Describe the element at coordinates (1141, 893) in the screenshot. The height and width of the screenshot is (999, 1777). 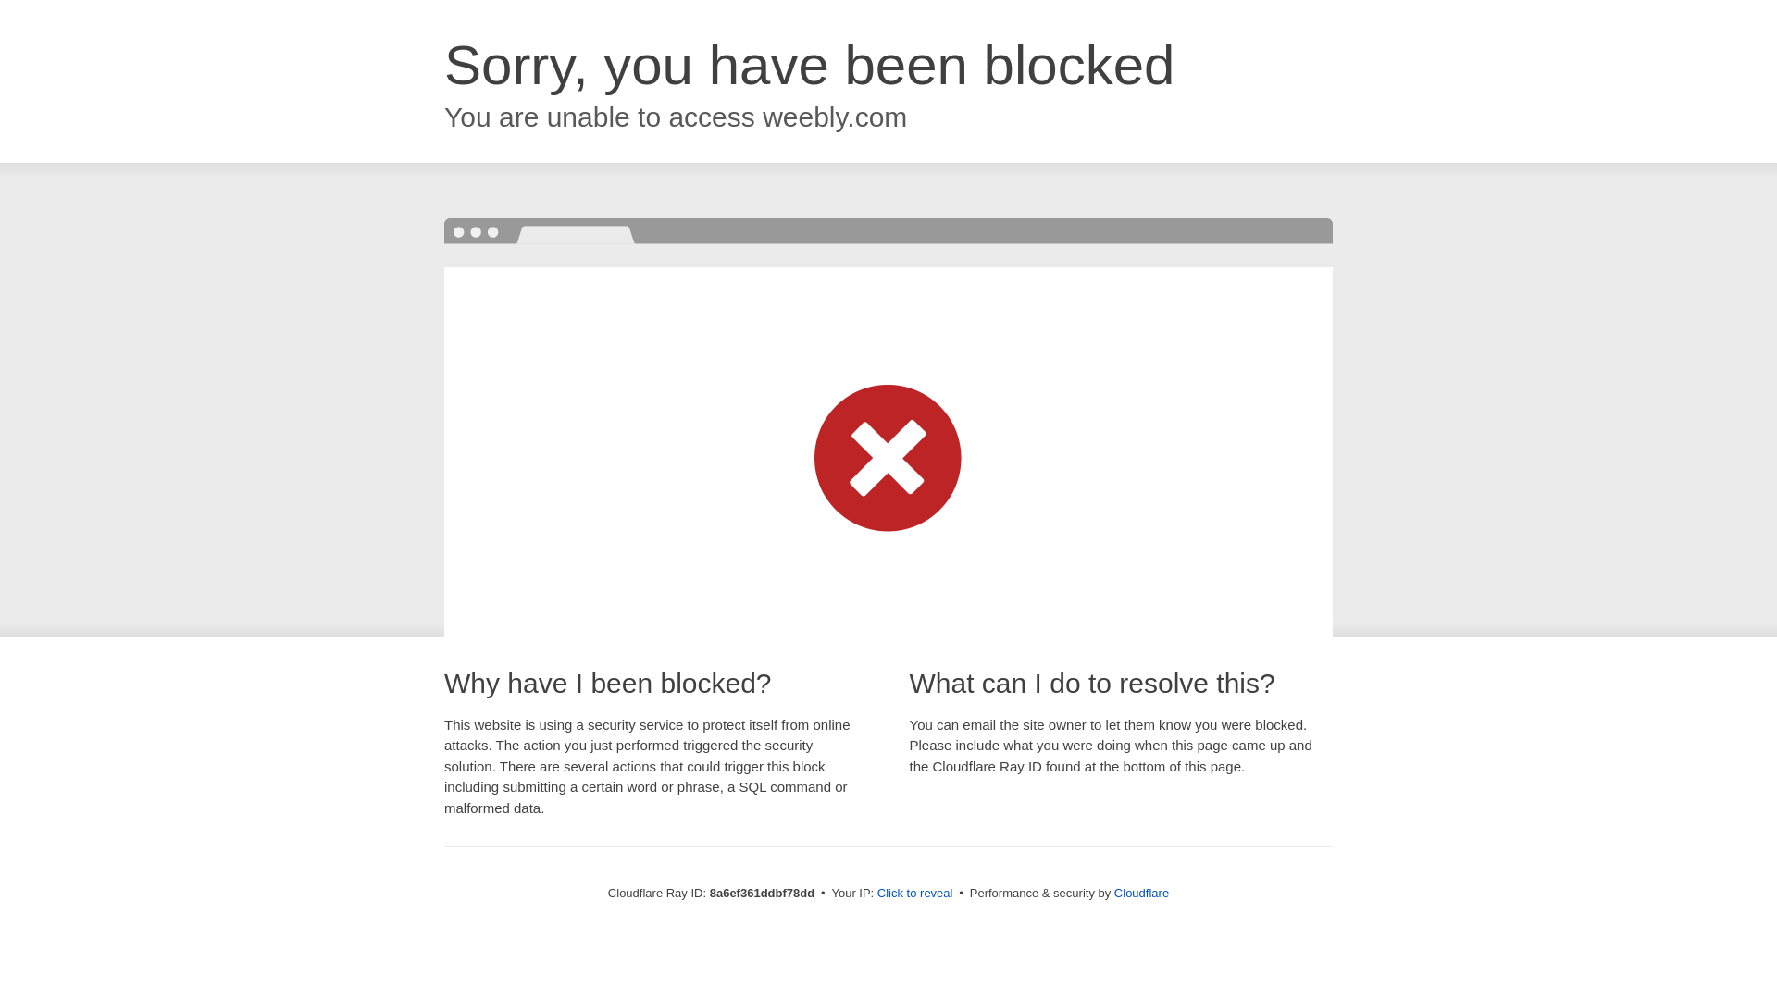
I see `Cloudflare` at that location.